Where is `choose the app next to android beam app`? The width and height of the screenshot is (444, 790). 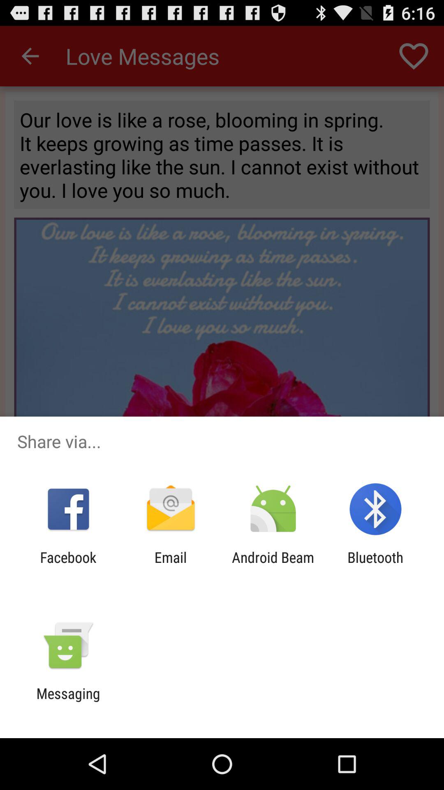
choose the app next to android beam app is located at coordinates (170, 566).